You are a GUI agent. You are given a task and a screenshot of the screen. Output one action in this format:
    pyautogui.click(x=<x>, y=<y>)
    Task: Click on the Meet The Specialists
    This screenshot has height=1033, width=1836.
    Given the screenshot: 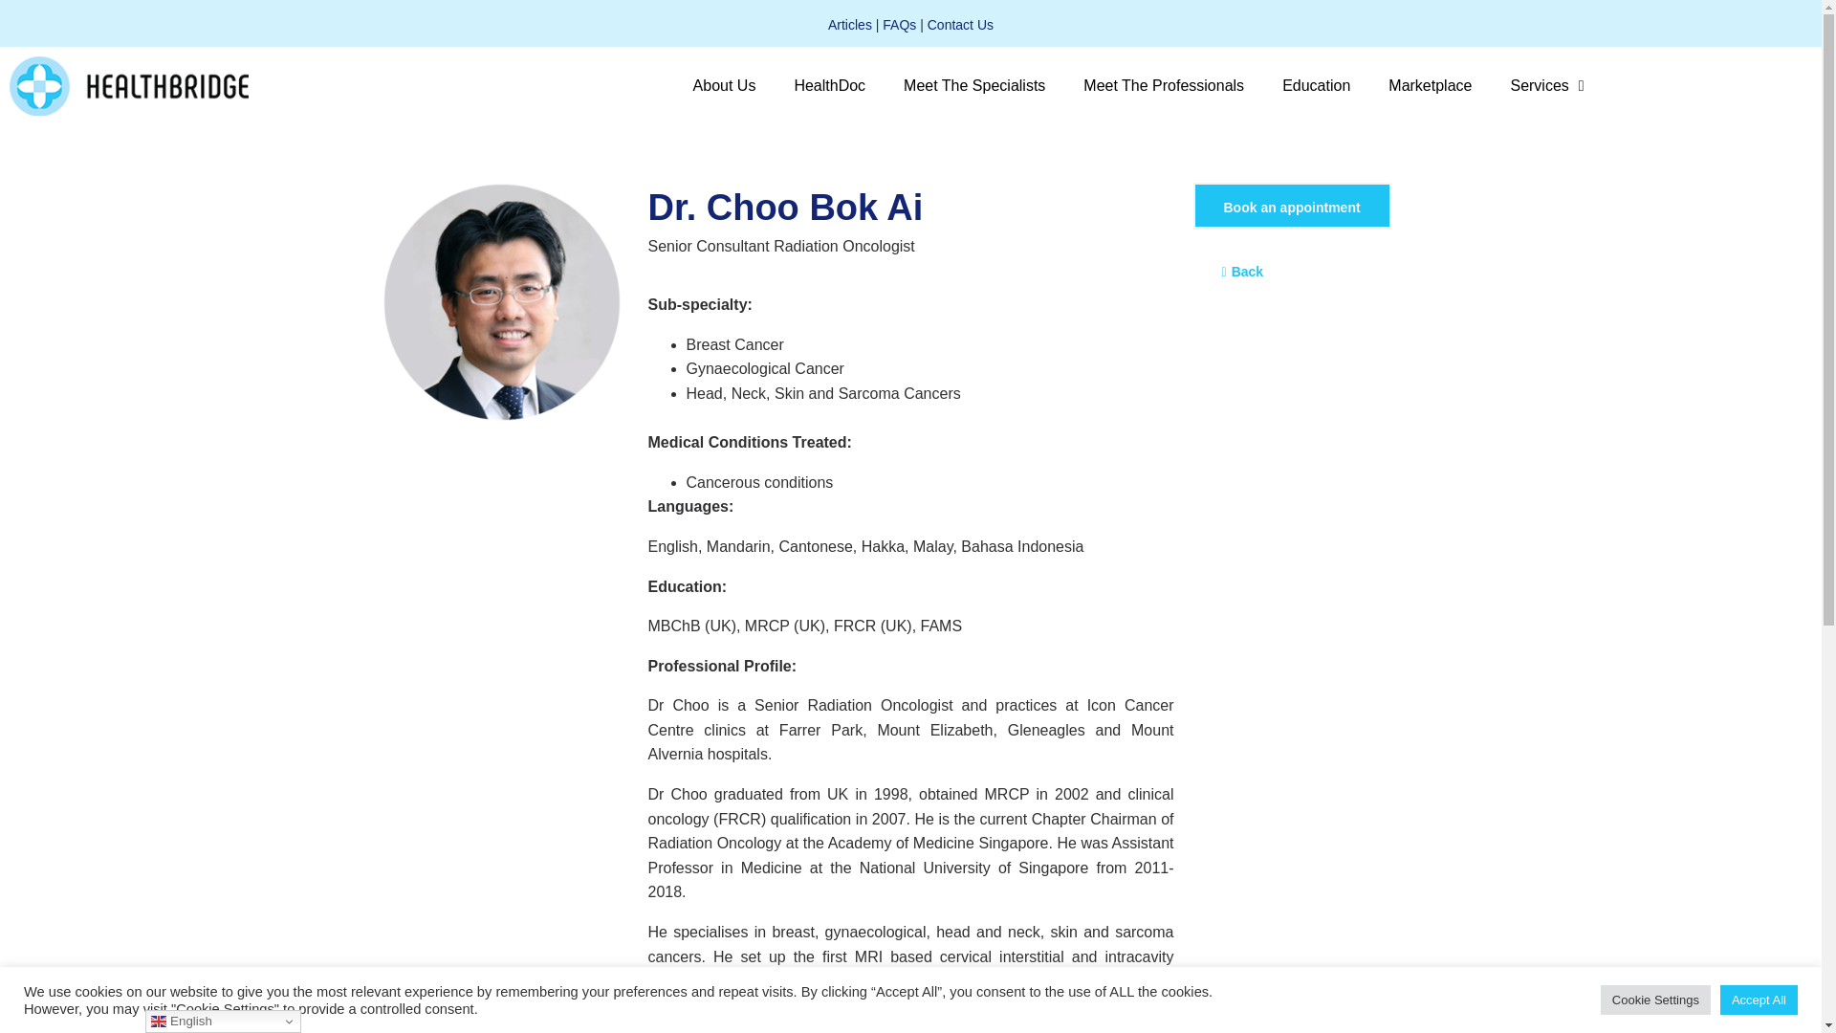 What is the action you would take?
    pyautogui.click(x=974, y=86)
    